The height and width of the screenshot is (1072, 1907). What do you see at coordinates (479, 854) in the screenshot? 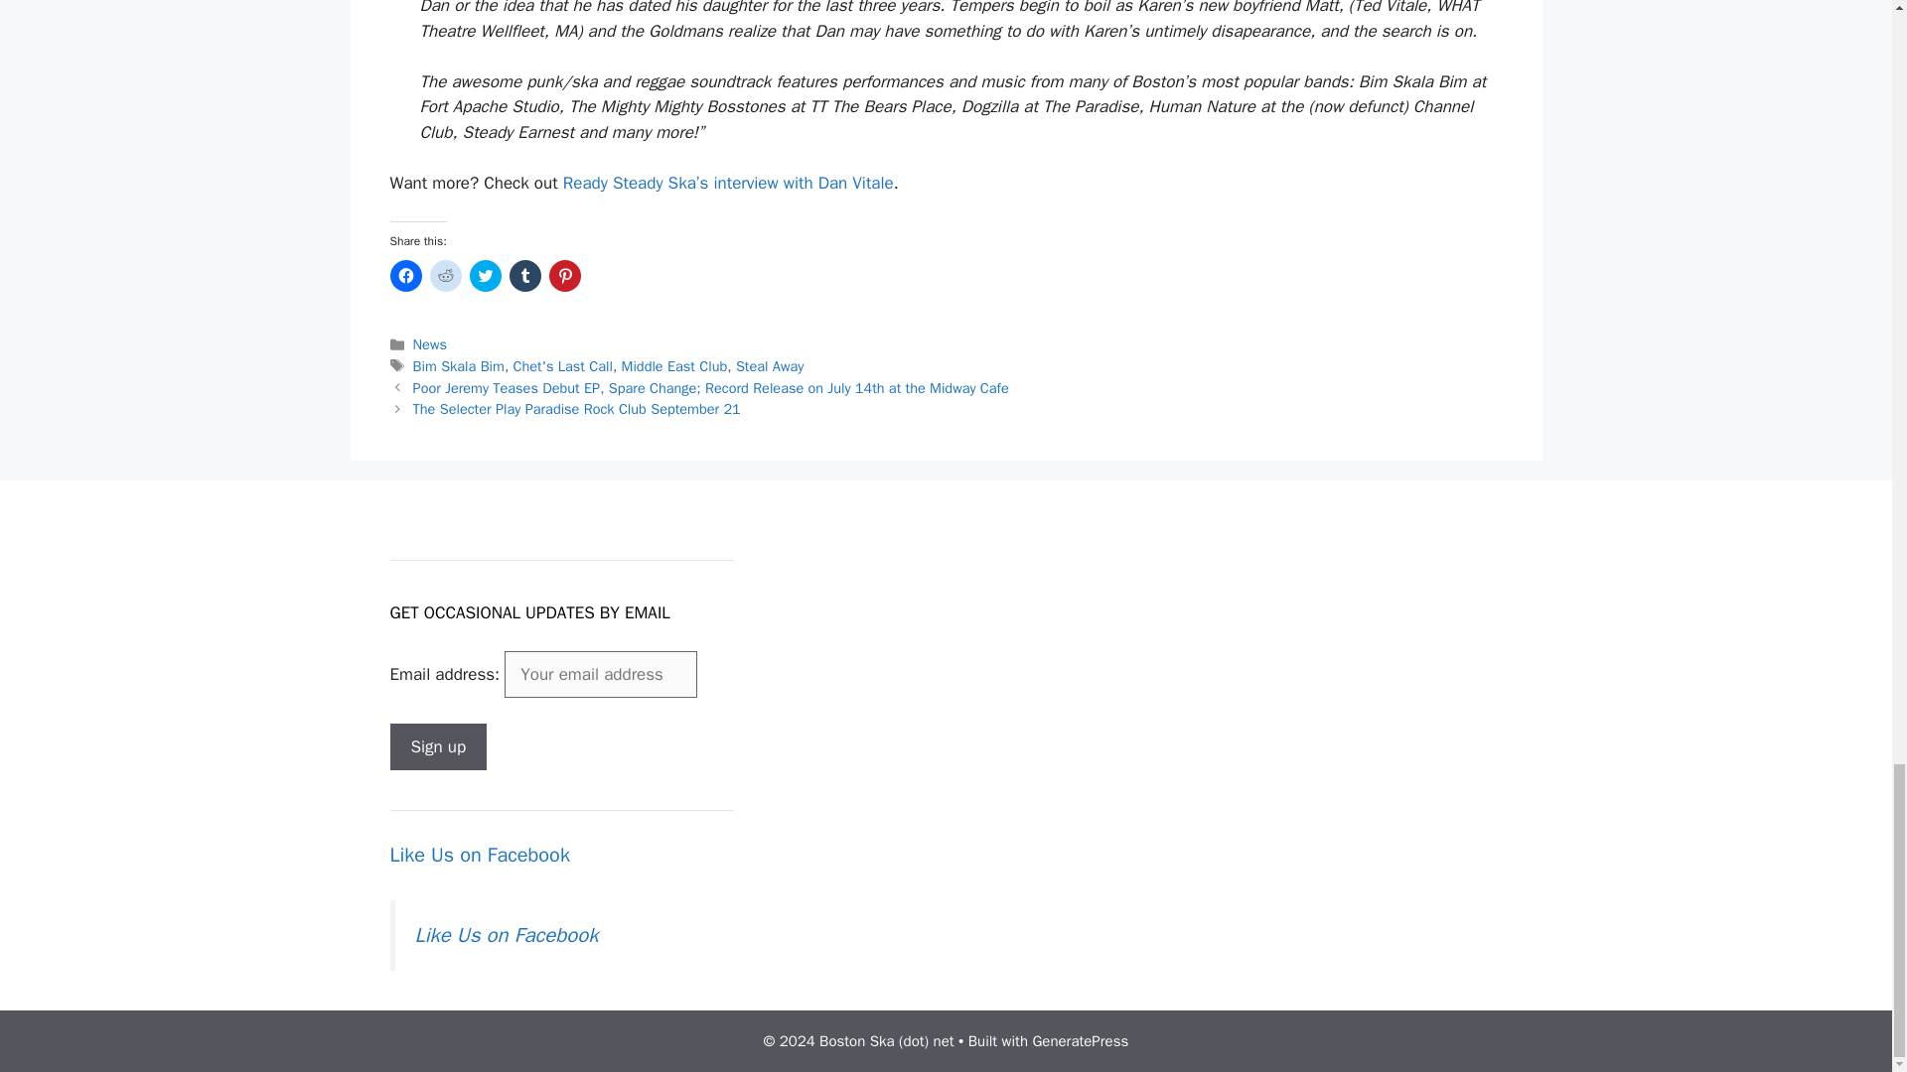
I see `Like Us on Facebook` at bounding box center [479, 854].